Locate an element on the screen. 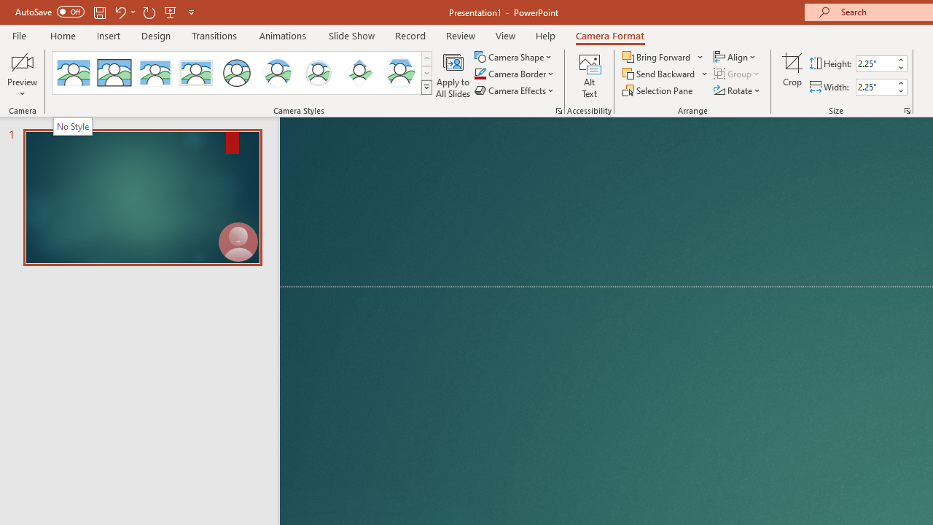  Camera Border is located at coordinates (515, 74).